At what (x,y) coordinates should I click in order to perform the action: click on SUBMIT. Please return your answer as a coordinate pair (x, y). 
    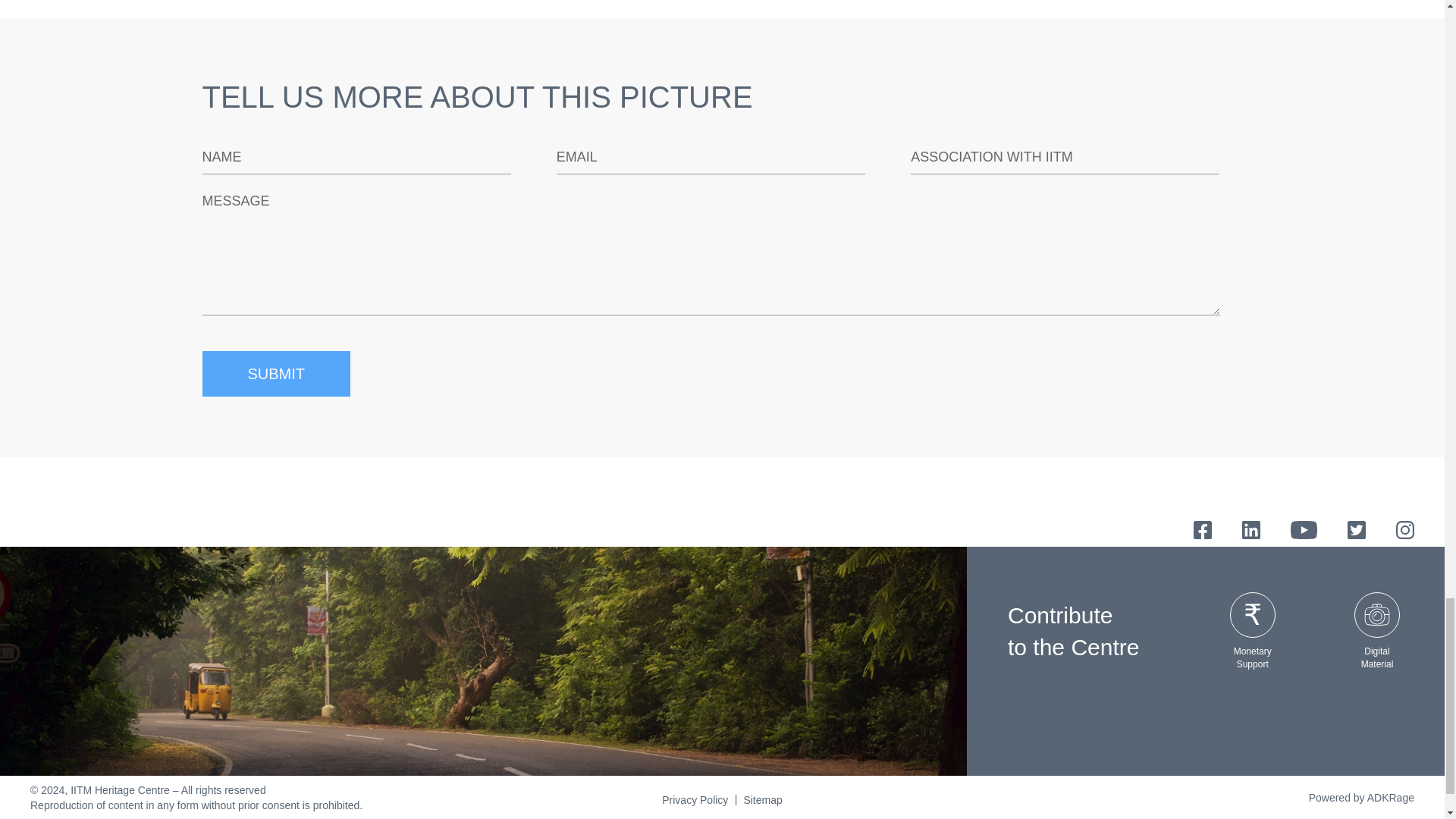
    Looking at the image, I should click on (276, 373).